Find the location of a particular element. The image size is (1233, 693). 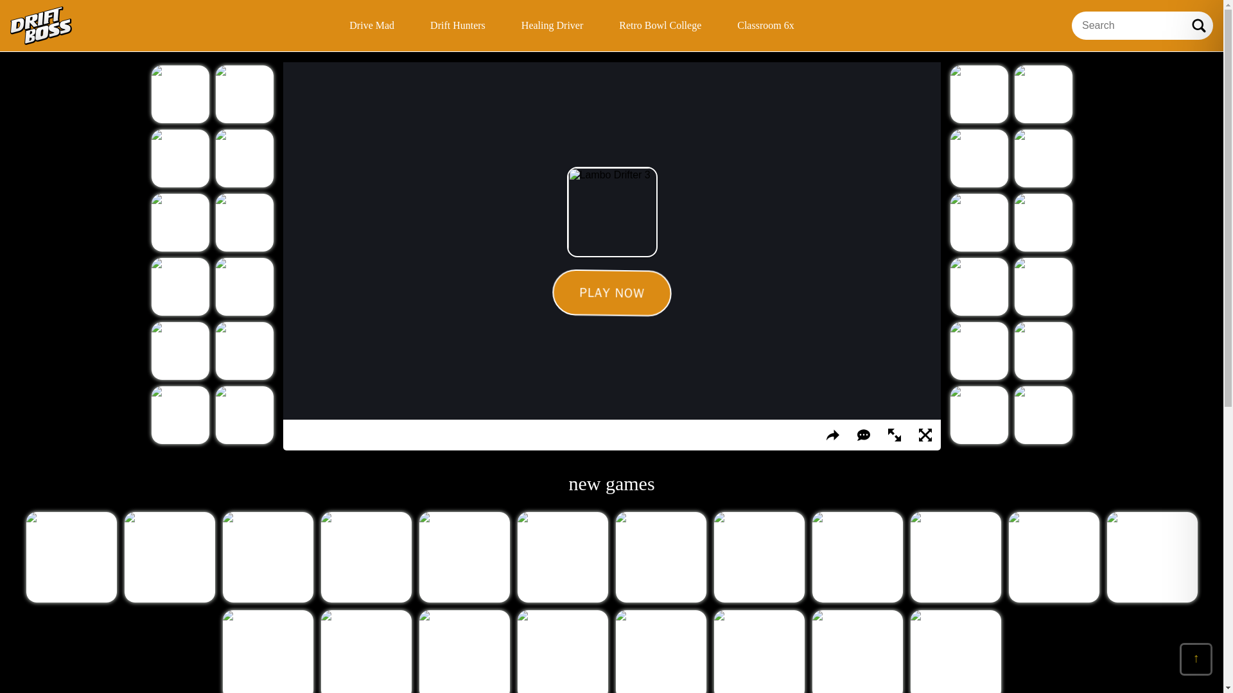

Drive Mad 2 is located at coordinates (180, 415).